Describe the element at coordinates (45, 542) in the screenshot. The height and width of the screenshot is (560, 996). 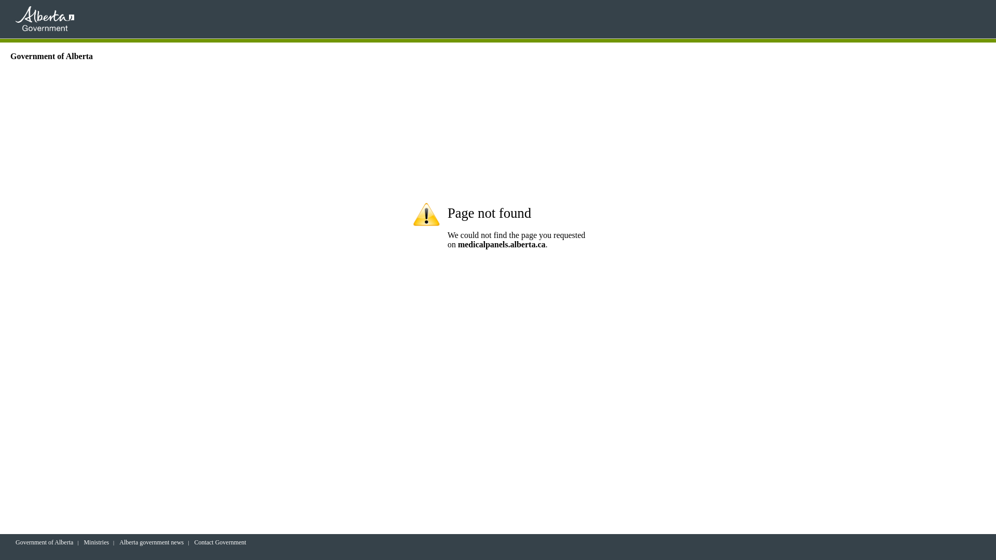
I see `Government of Alberta` at that location.